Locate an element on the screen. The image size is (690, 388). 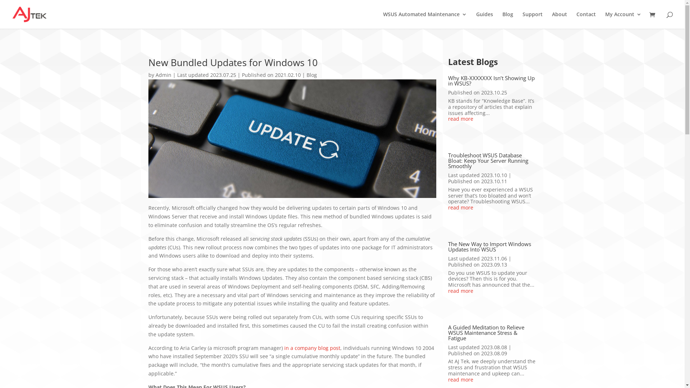
word-image is located at coordinates (292, 139).